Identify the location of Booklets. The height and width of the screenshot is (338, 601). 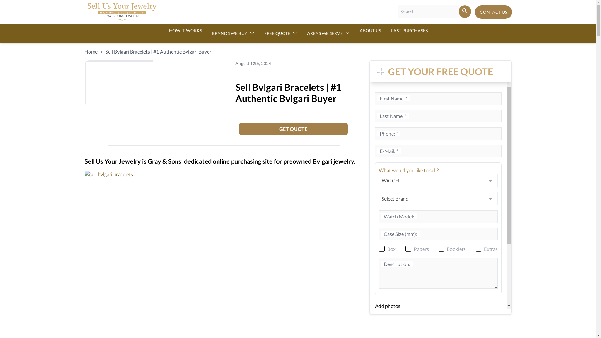
(441, 248).